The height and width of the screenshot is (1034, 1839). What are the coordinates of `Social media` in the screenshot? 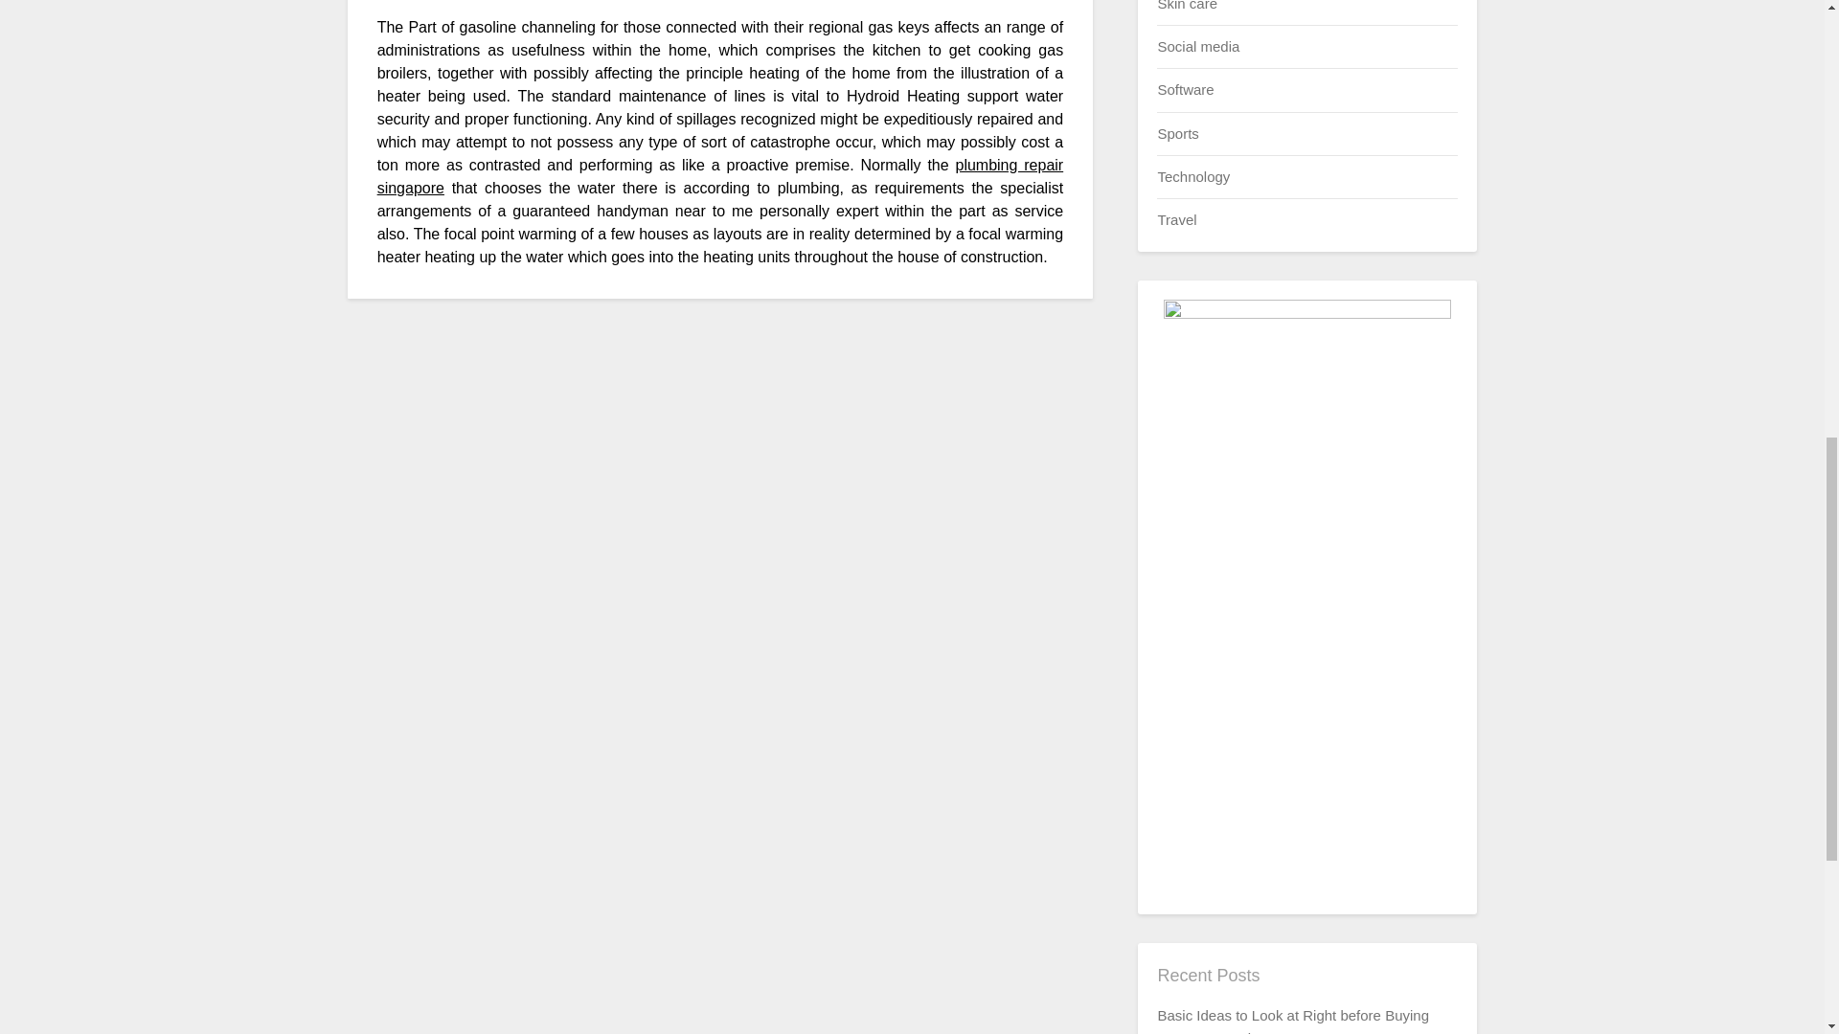 It's located at (1197, 46).